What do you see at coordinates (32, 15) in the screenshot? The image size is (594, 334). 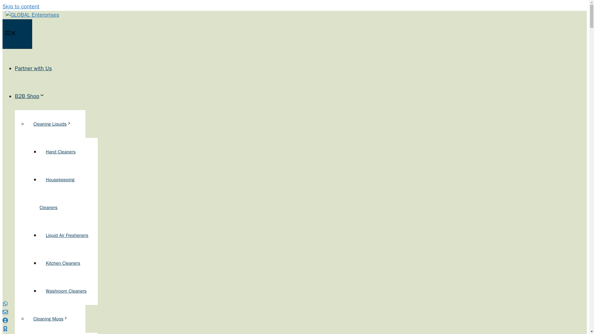 I see `GLOBAL Enterprises` at bounding box center [32, 15].